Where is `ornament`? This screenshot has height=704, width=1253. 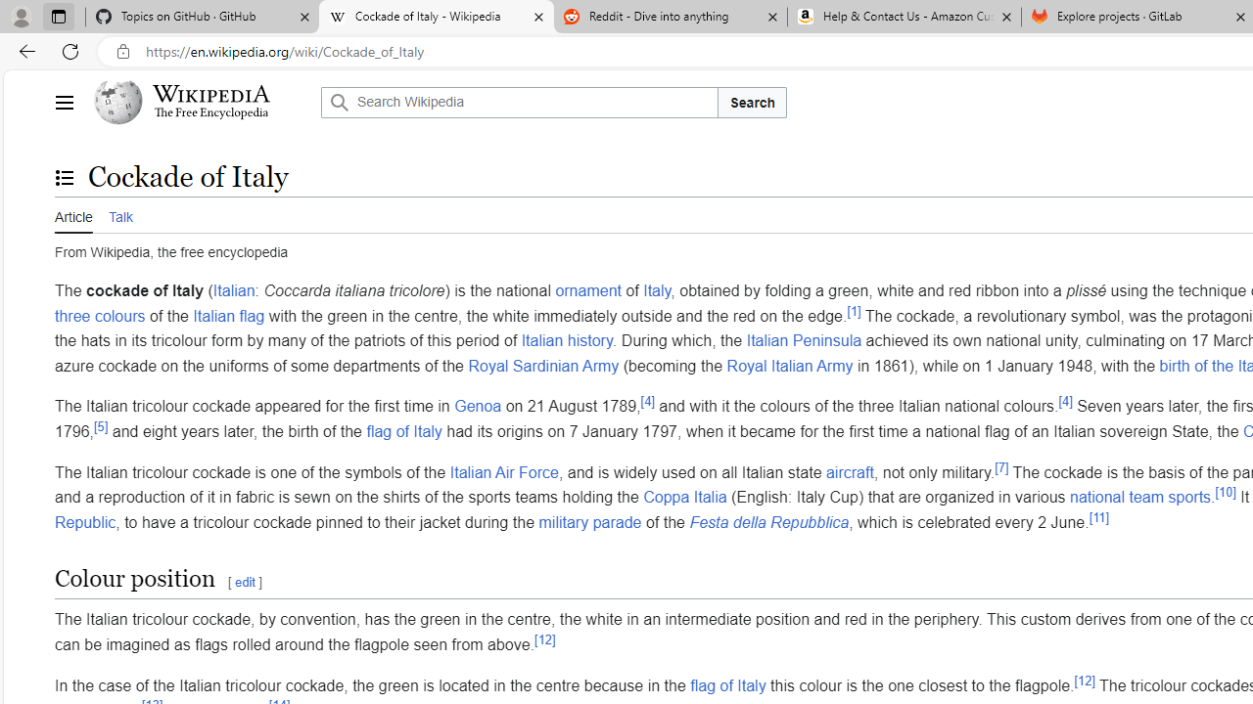
ornament is located at coordinates (587, 290).